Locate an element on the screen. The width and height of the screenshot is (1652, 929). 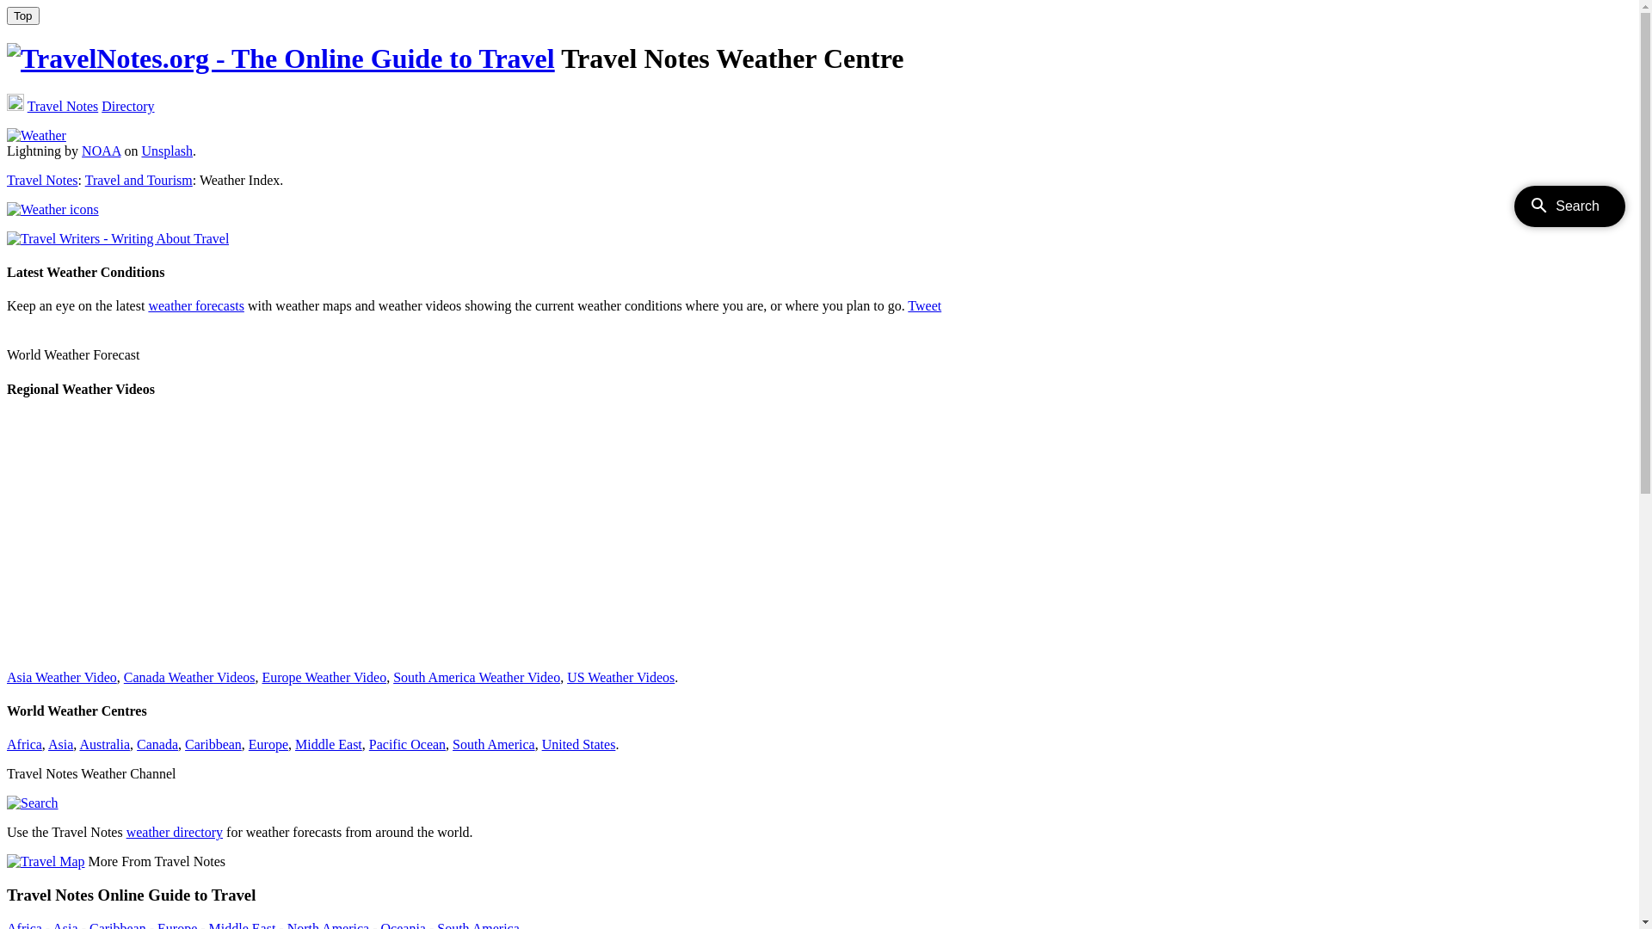
Pacific Ocean is located at coordinates (408, 745).